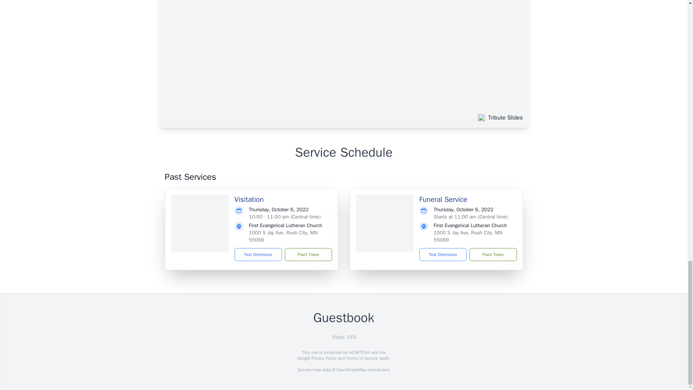 The image size is (693, 390). What do you see at coordinates (258, 254) in the screenshot?
I see `Text Directions` at bounding box center [258, 254].